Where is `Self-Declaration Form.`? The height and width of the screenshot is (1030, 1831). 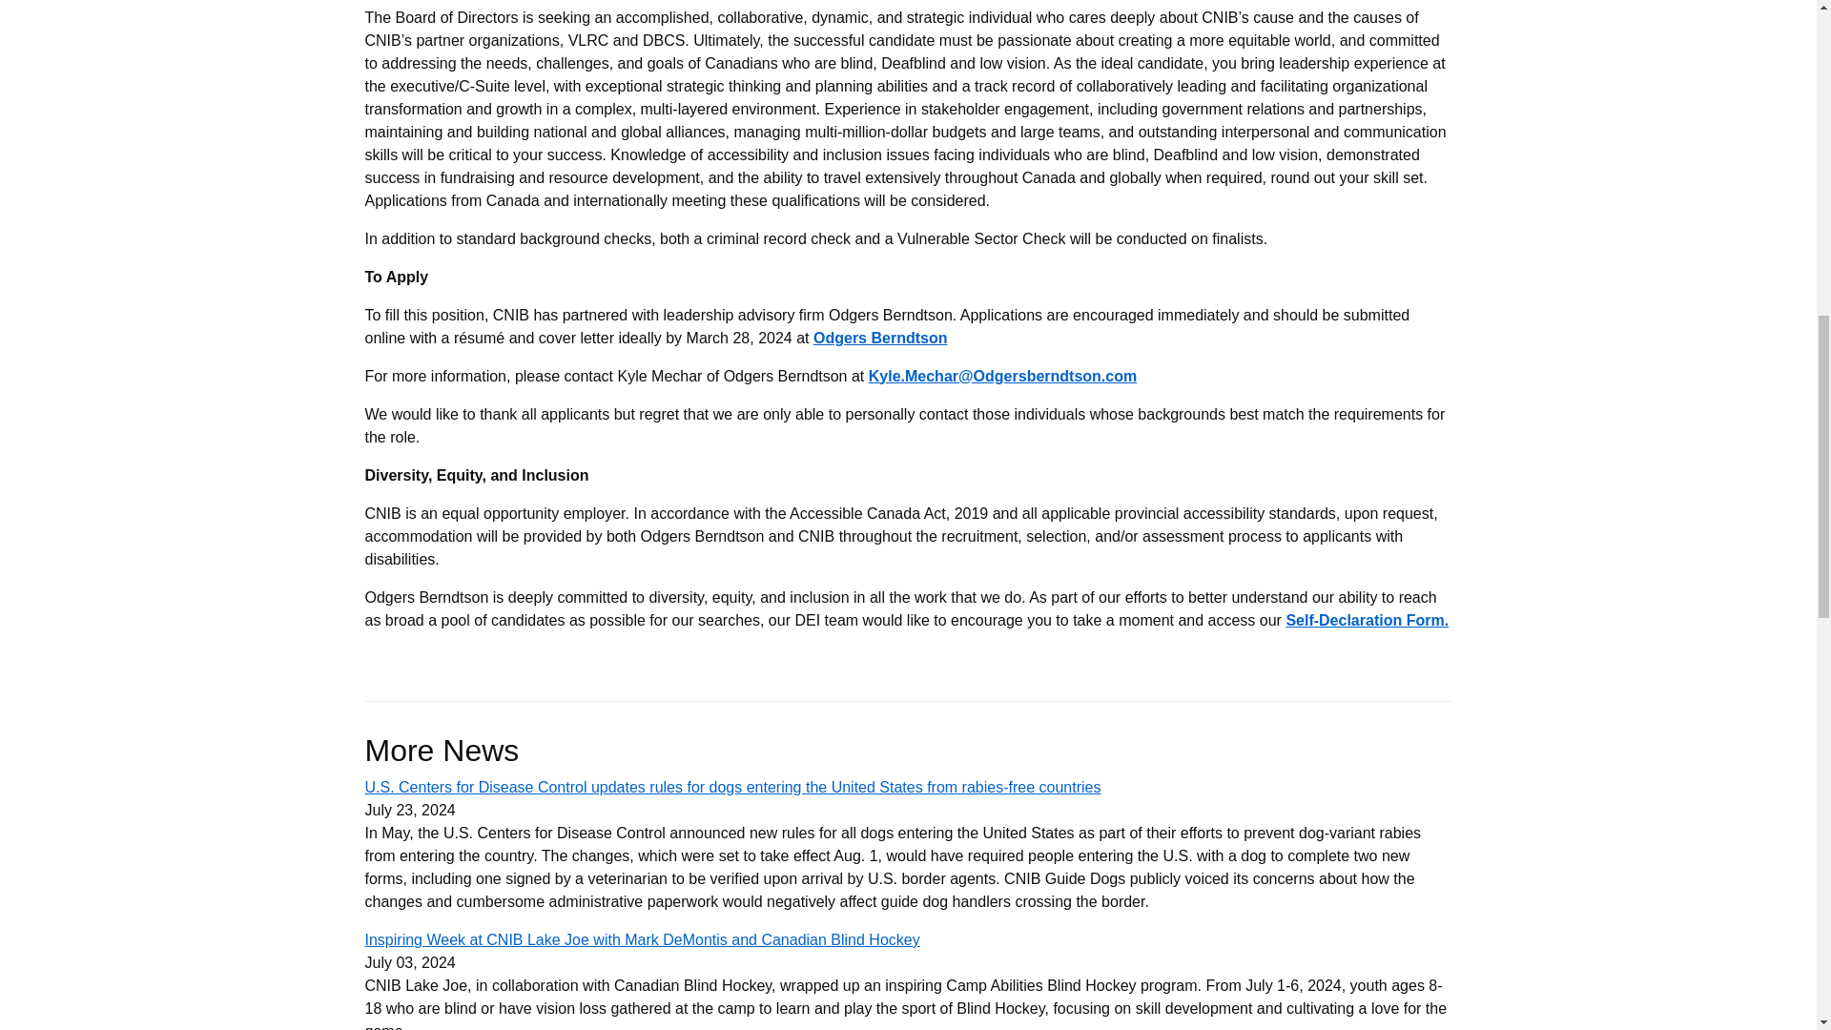 Self-Declaration Form. is located at coordinates (1366, 620).